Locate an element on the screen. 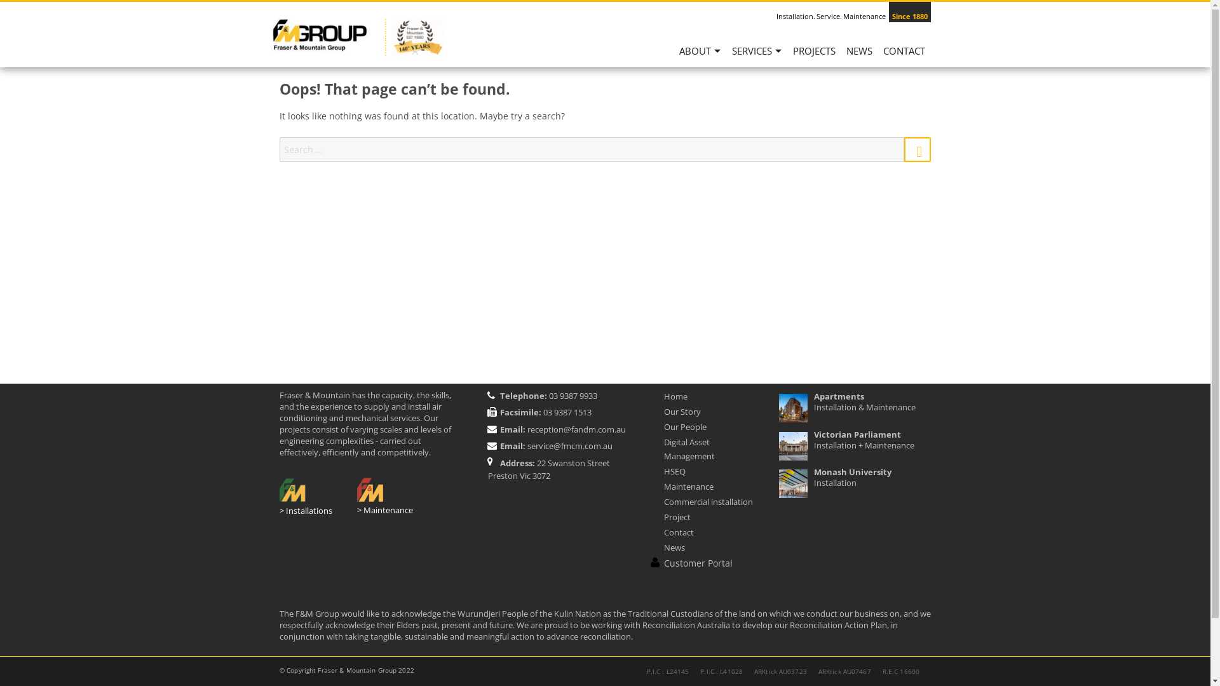 The height and width of the screenshot is (686, 1220). Maintenance is located at coordinates (864, 17).